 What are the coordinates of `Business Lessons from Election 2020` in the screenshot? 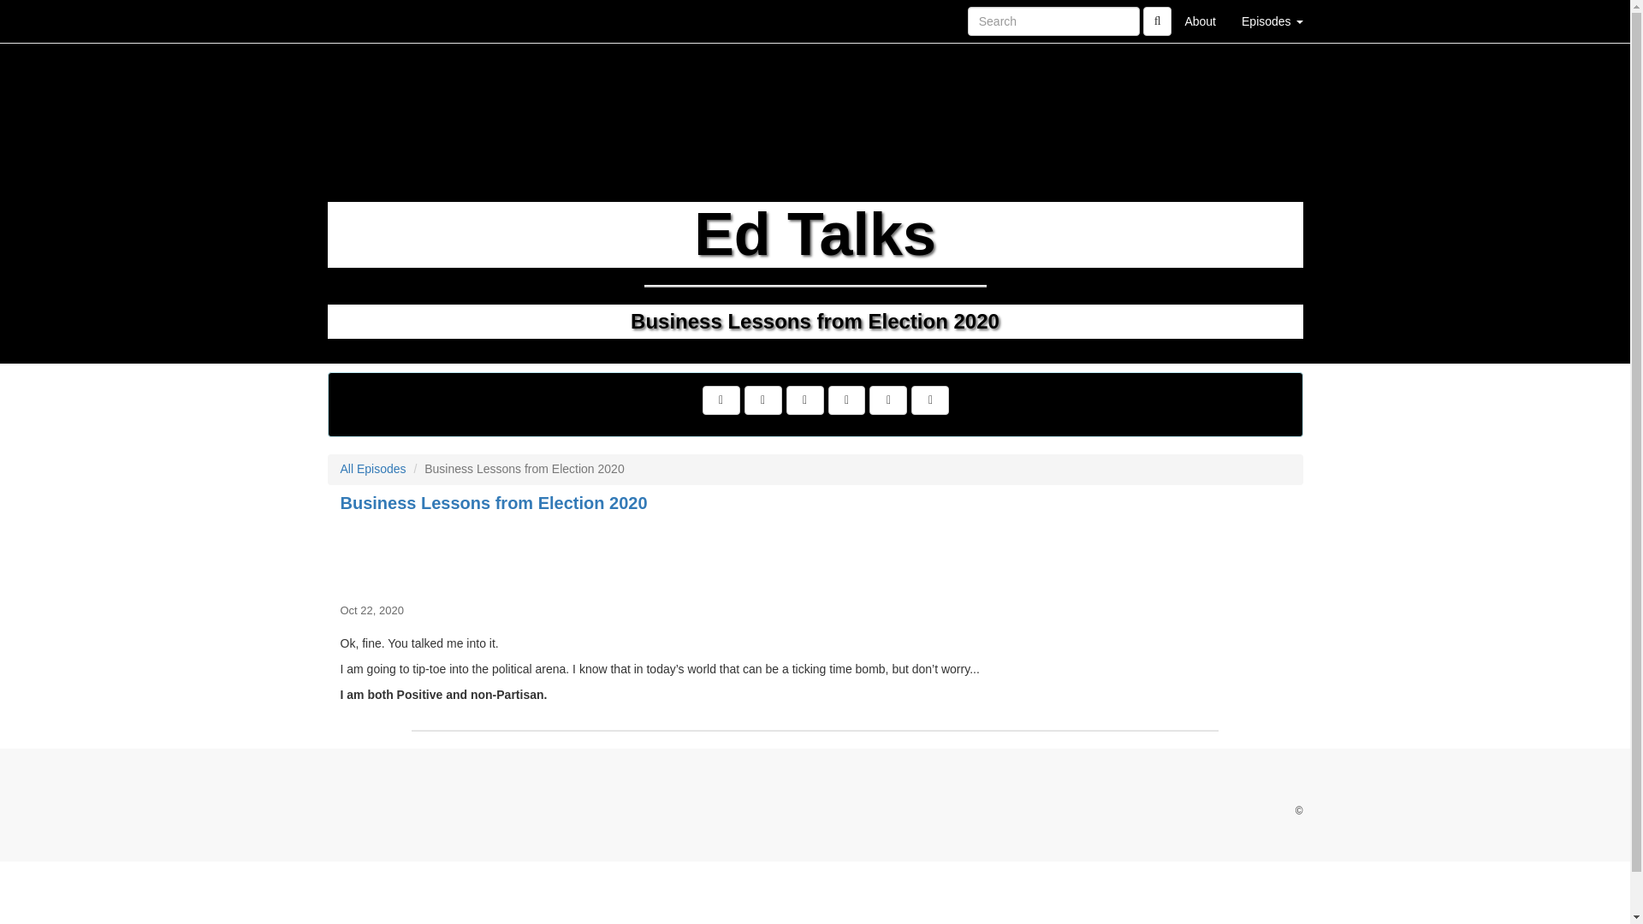 It's located at (815, 554).